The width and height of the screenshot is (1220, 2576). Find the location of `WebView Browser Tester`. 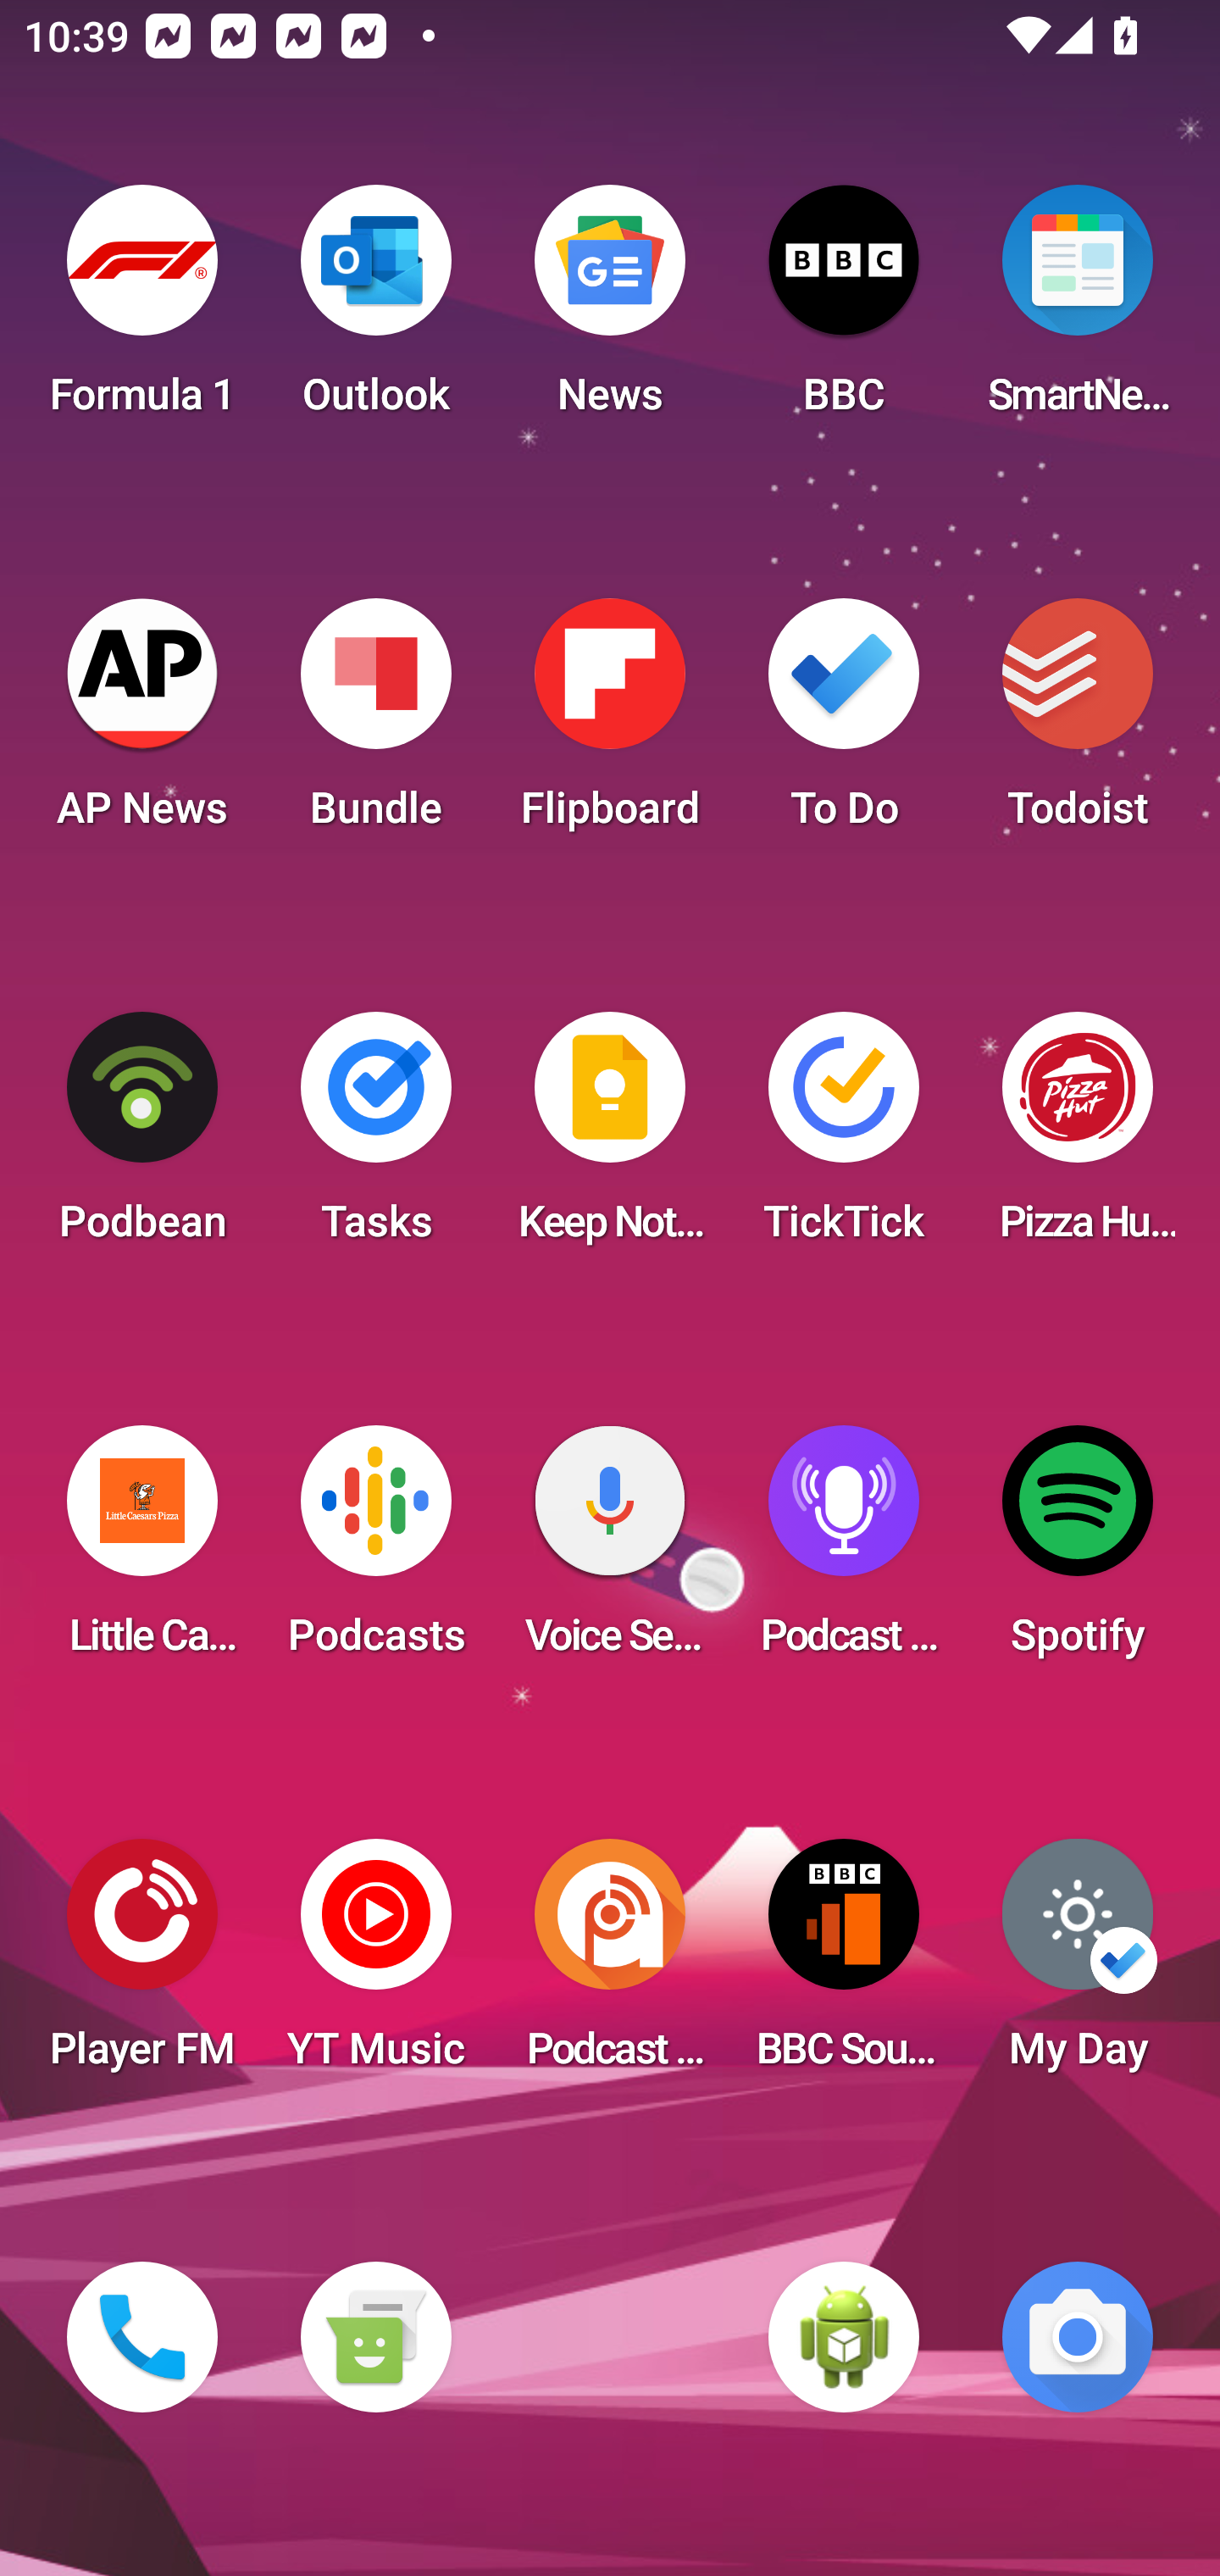

WebView Browser Tester is located at coordinates (844, 2337).